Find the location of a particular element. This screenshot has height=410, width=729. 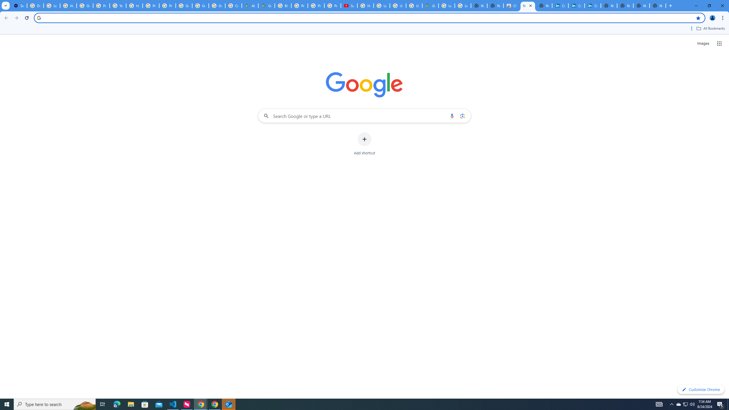

How Chrome protects your passwords - Google Chrome Help is located at coordinates (365, 6).